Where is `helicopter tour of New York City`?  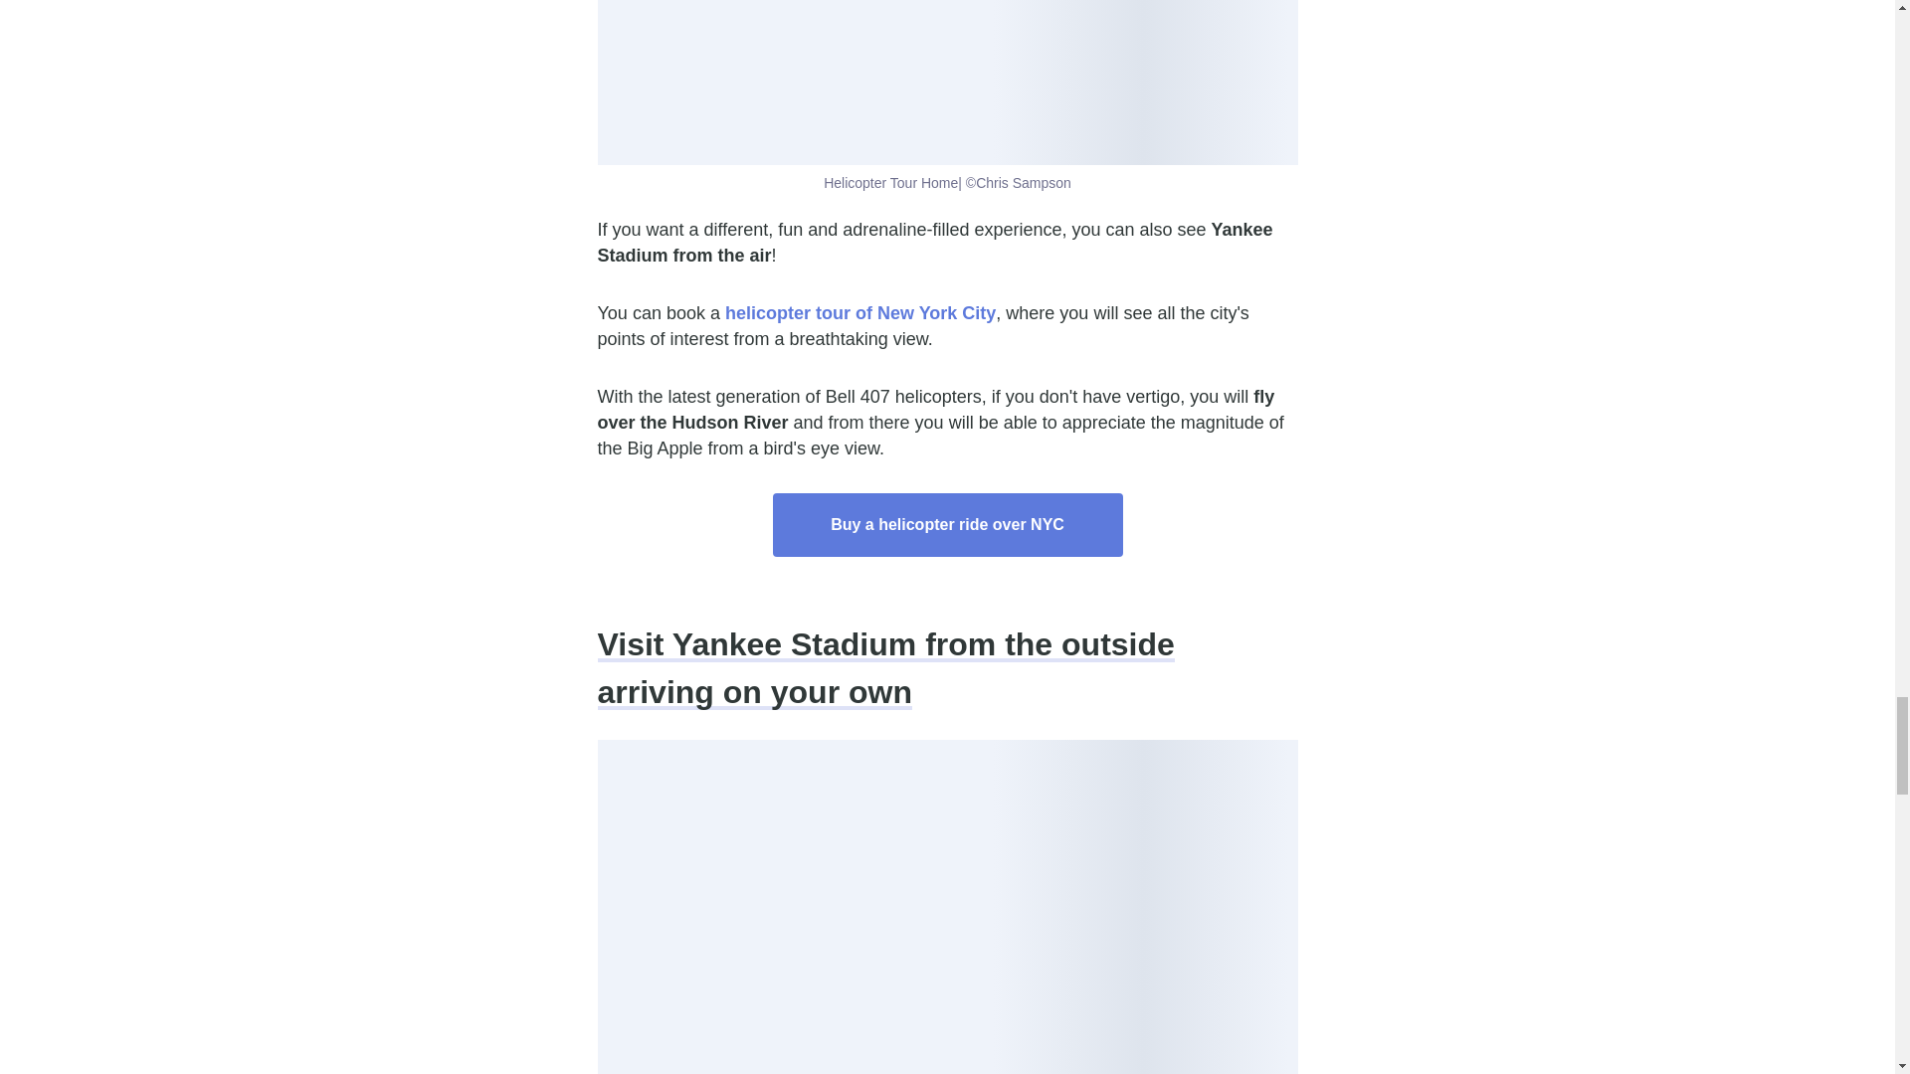 helicopter tour of New York City is located at coordinates (859, 312).